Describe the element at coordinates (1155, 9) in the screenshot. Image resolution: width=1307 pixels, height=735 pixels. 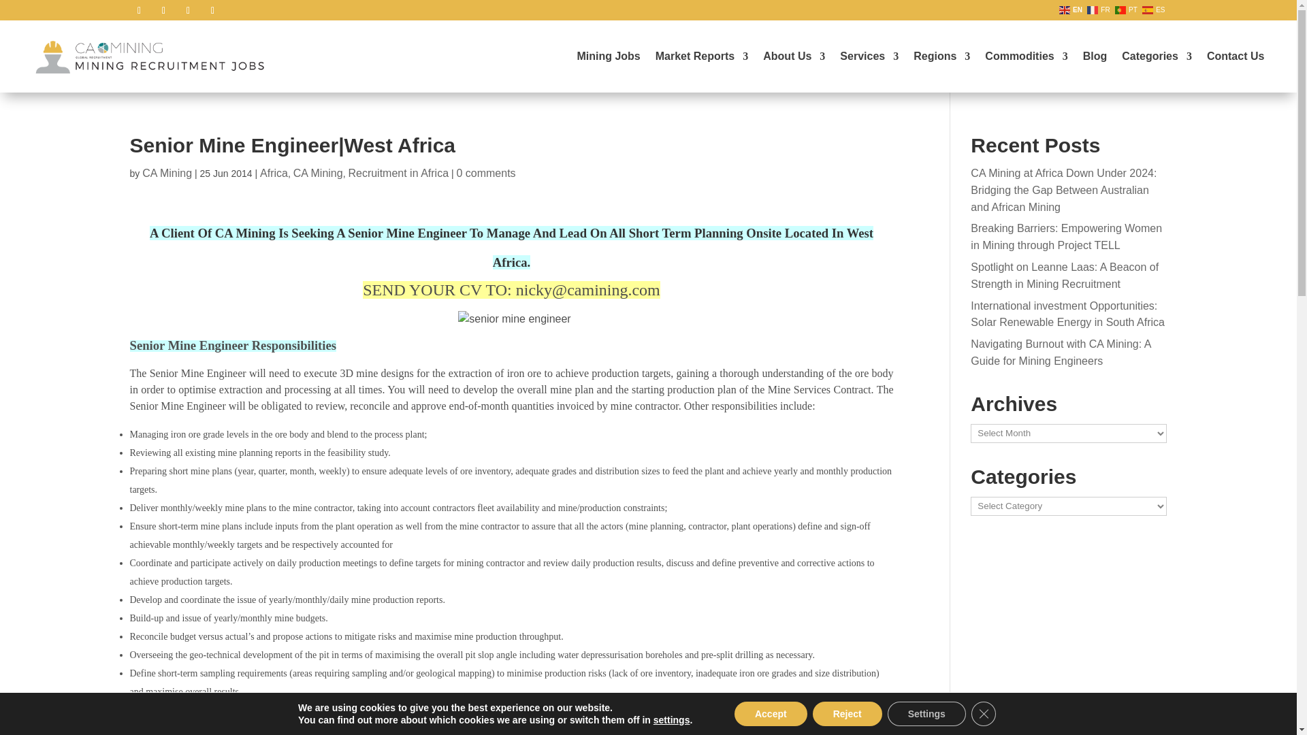
I see `ES` at that location.